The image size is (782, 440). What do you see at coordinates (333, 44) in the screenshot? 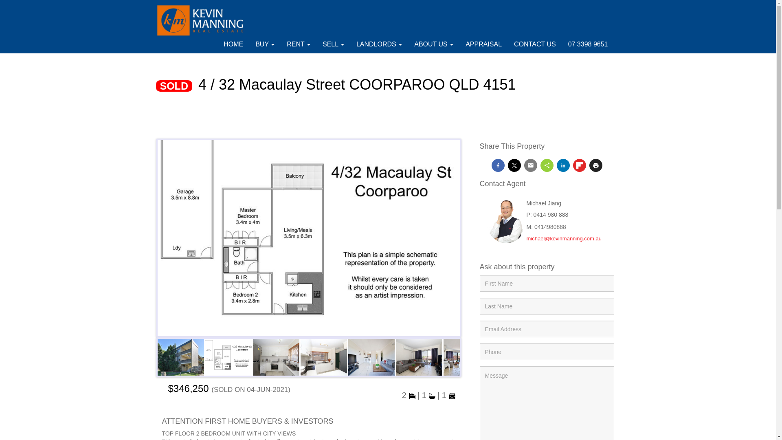
I see `SELL` at bounding box center [333, 44].